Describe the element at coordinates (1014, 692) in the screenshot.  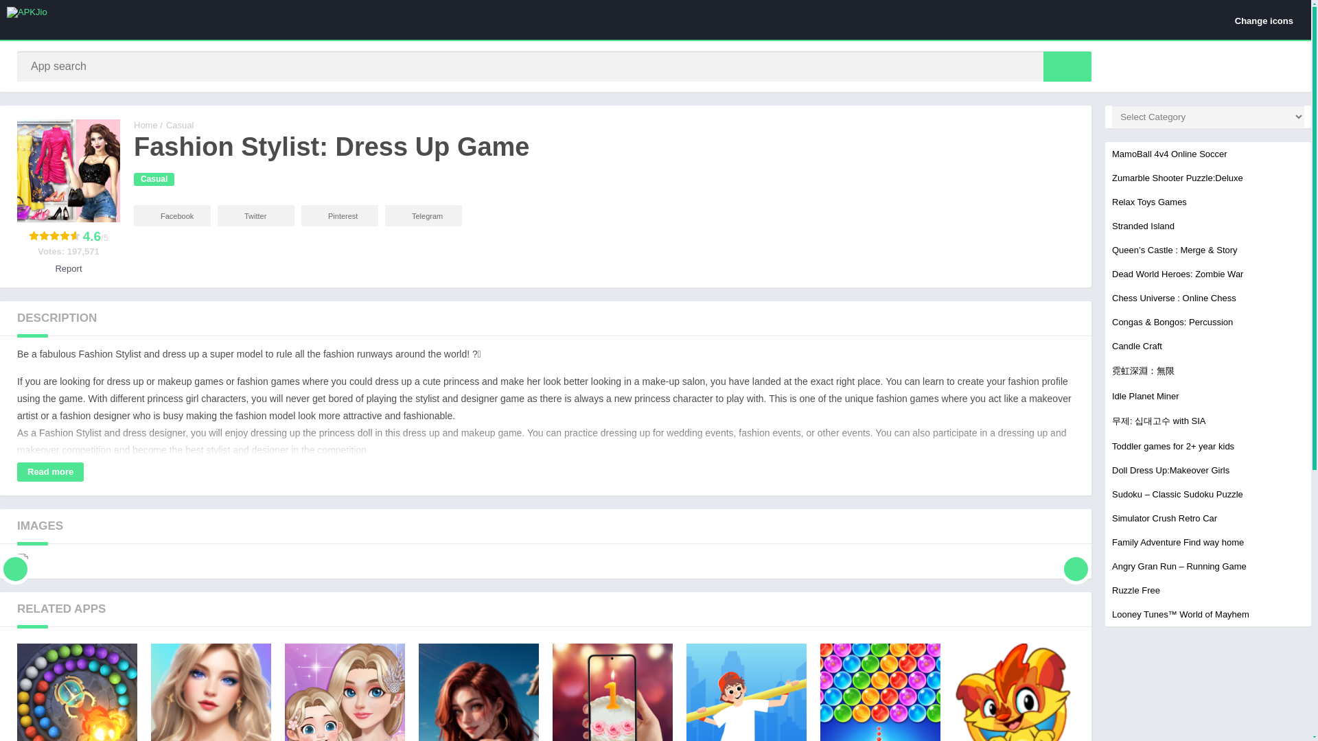
I see `APKJio` at that location.